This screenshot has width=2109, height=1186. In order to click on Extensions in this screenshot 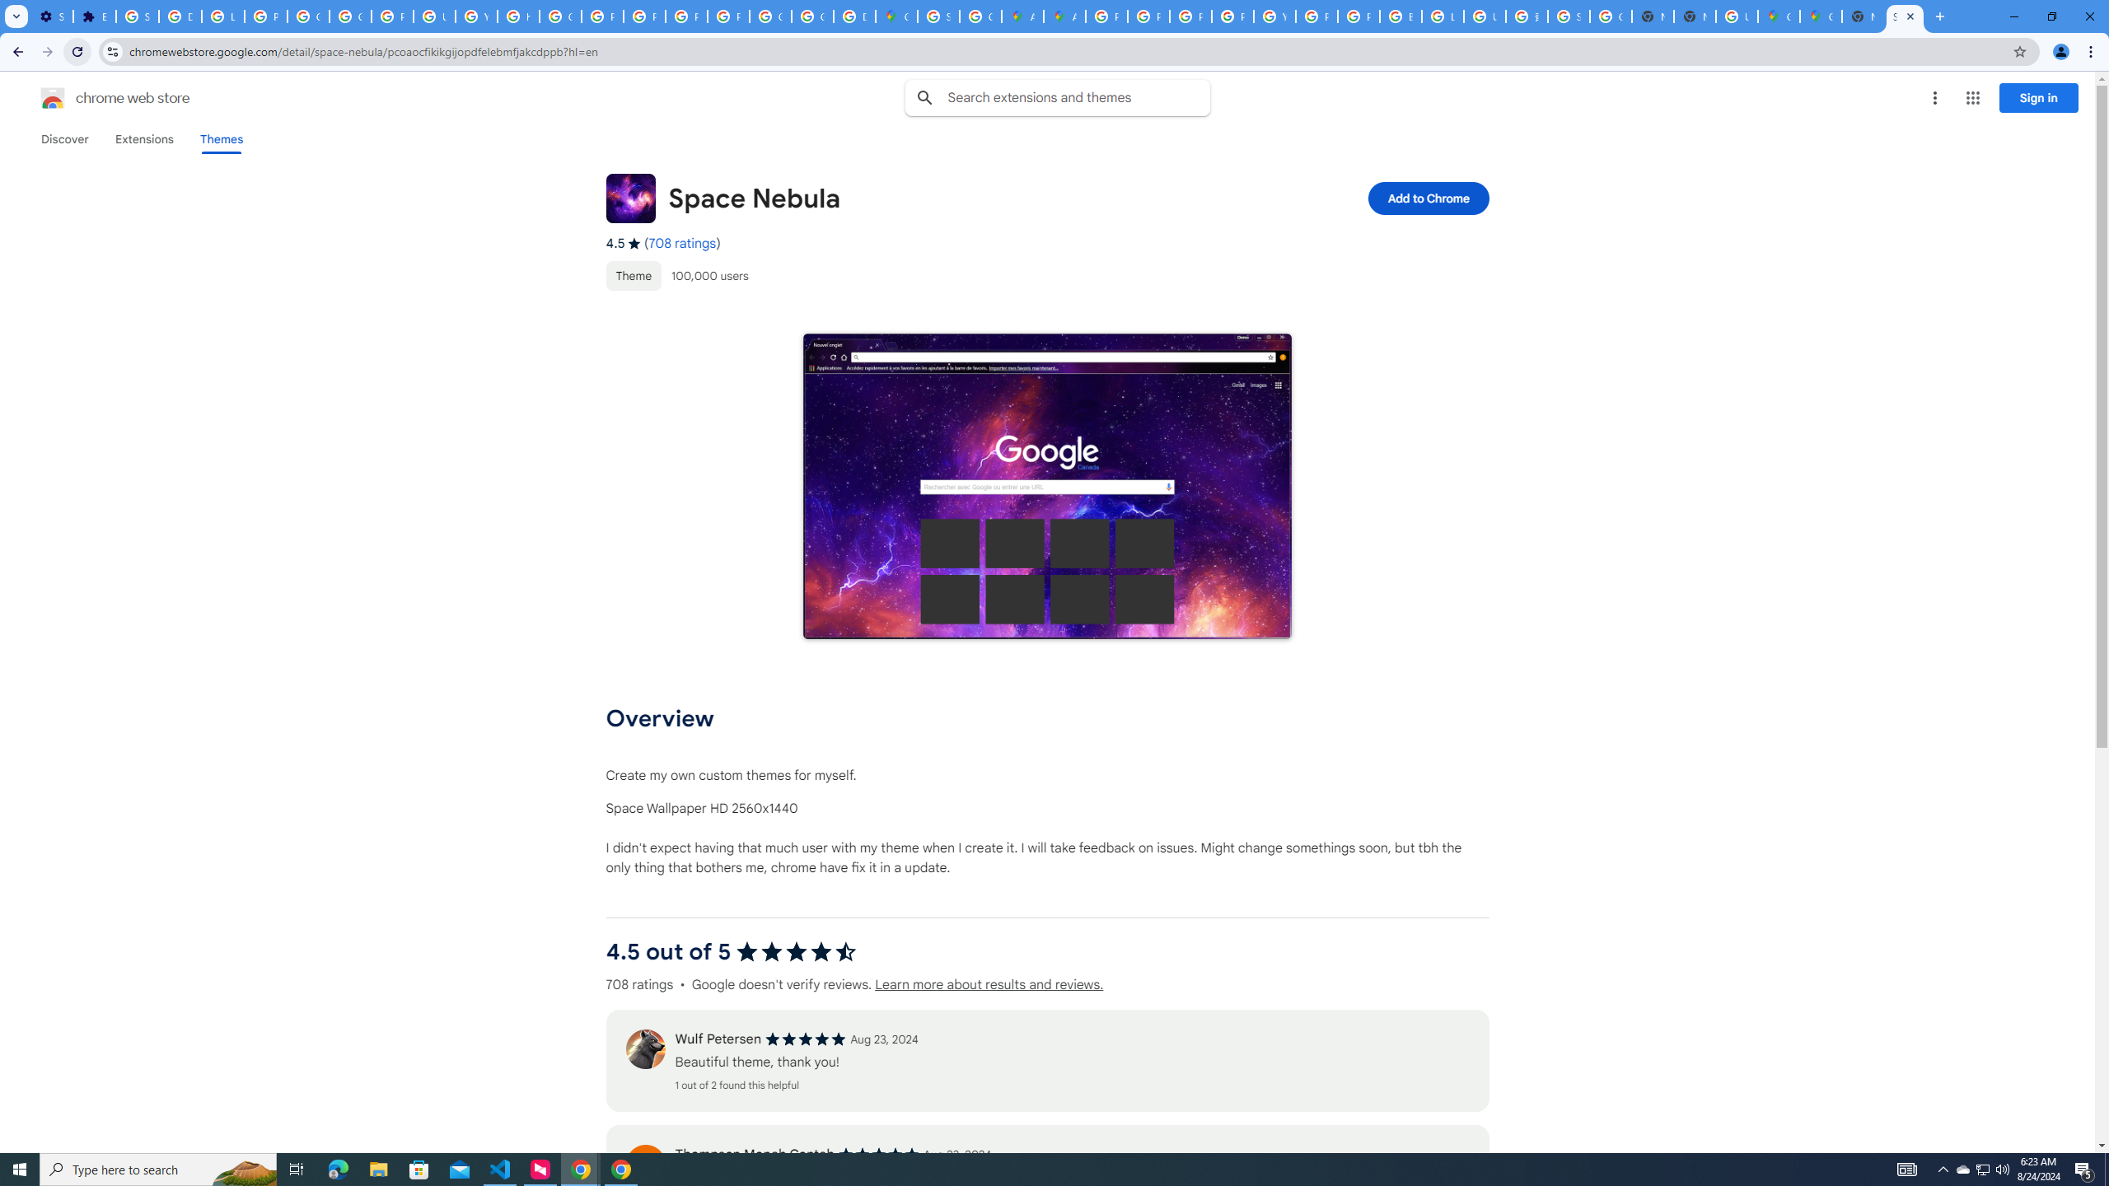, I will do `click(143, 139)`.